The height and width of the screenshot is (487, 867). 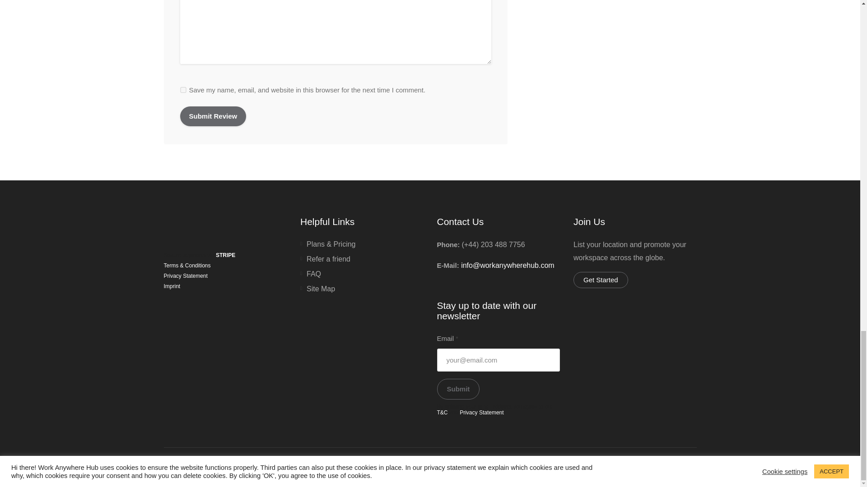 What do you see at coordinates (213, 116) in the screenshot?
I see `Submit Review` at bounding box center [213, 116].